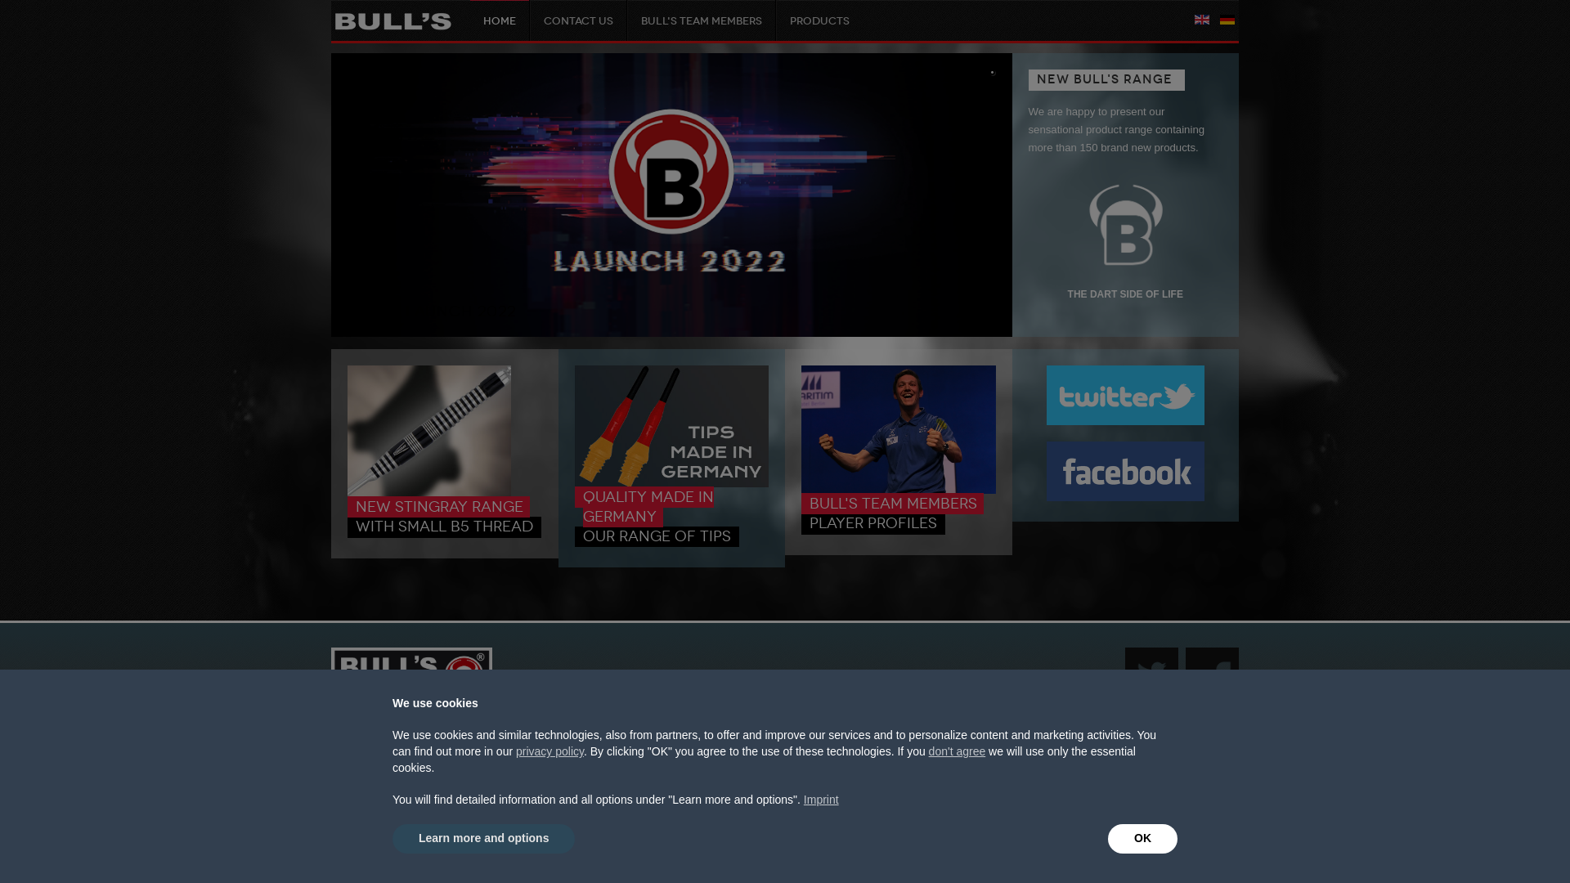 The height and width of the screenshot is (883, 1570). What do you see at coordinates (1227, 20) in the screenshot?
I see `Deutsch` at bounding box center [1227, 20].